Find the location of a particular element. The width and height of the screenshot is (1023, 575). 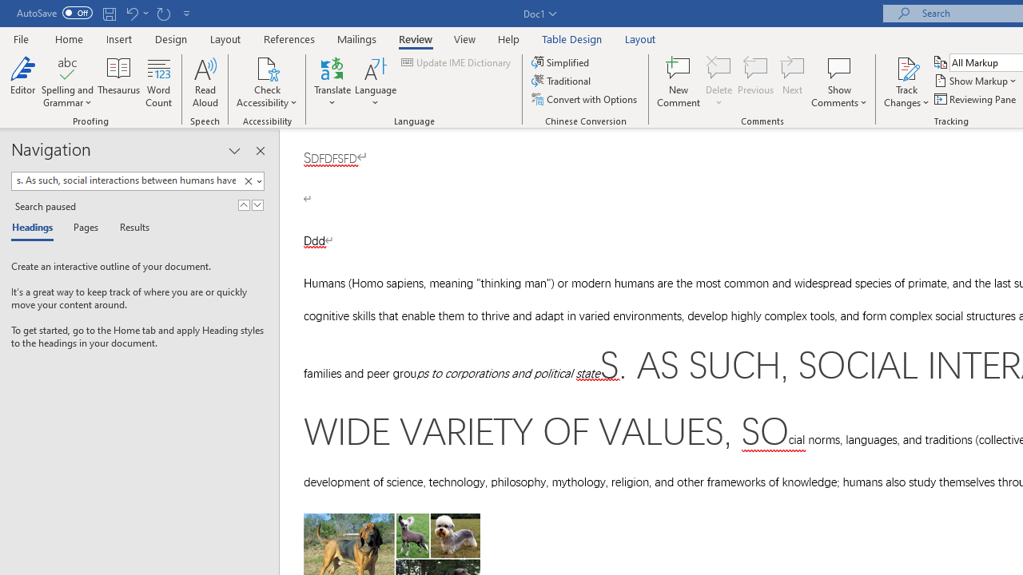

Undo Style is located at coordinates (131, 13).